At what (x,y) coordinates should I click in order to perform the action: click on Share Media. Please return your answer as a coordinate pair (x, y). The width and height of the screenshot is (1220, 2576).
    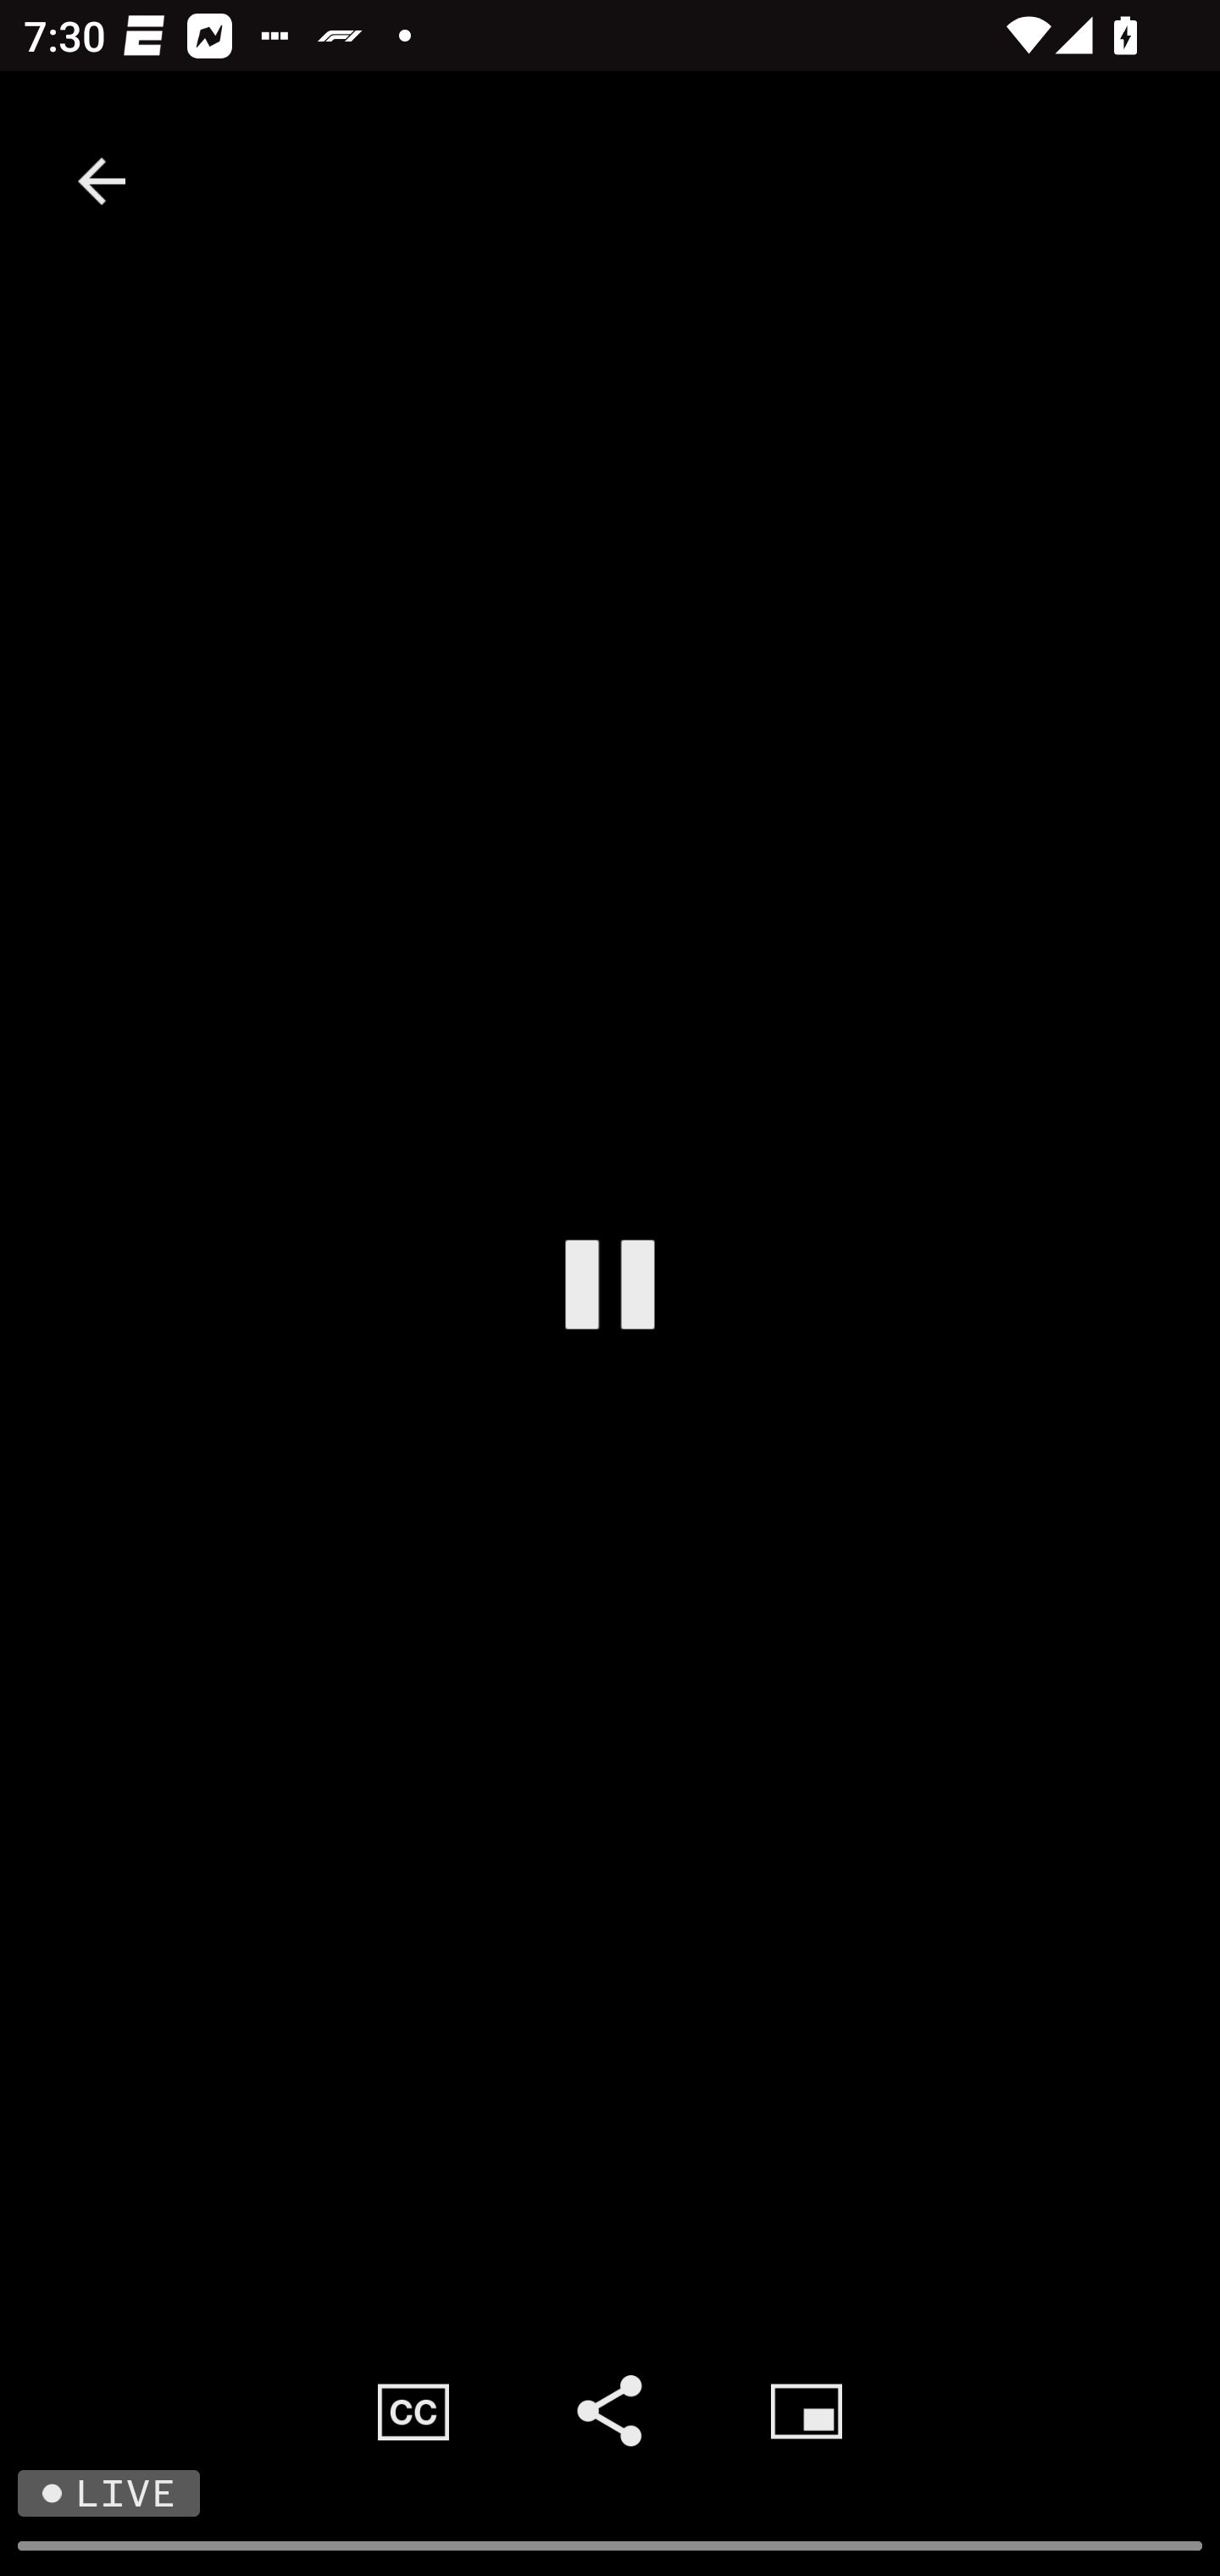
    Looking at the image, I should click on (610, 2411).